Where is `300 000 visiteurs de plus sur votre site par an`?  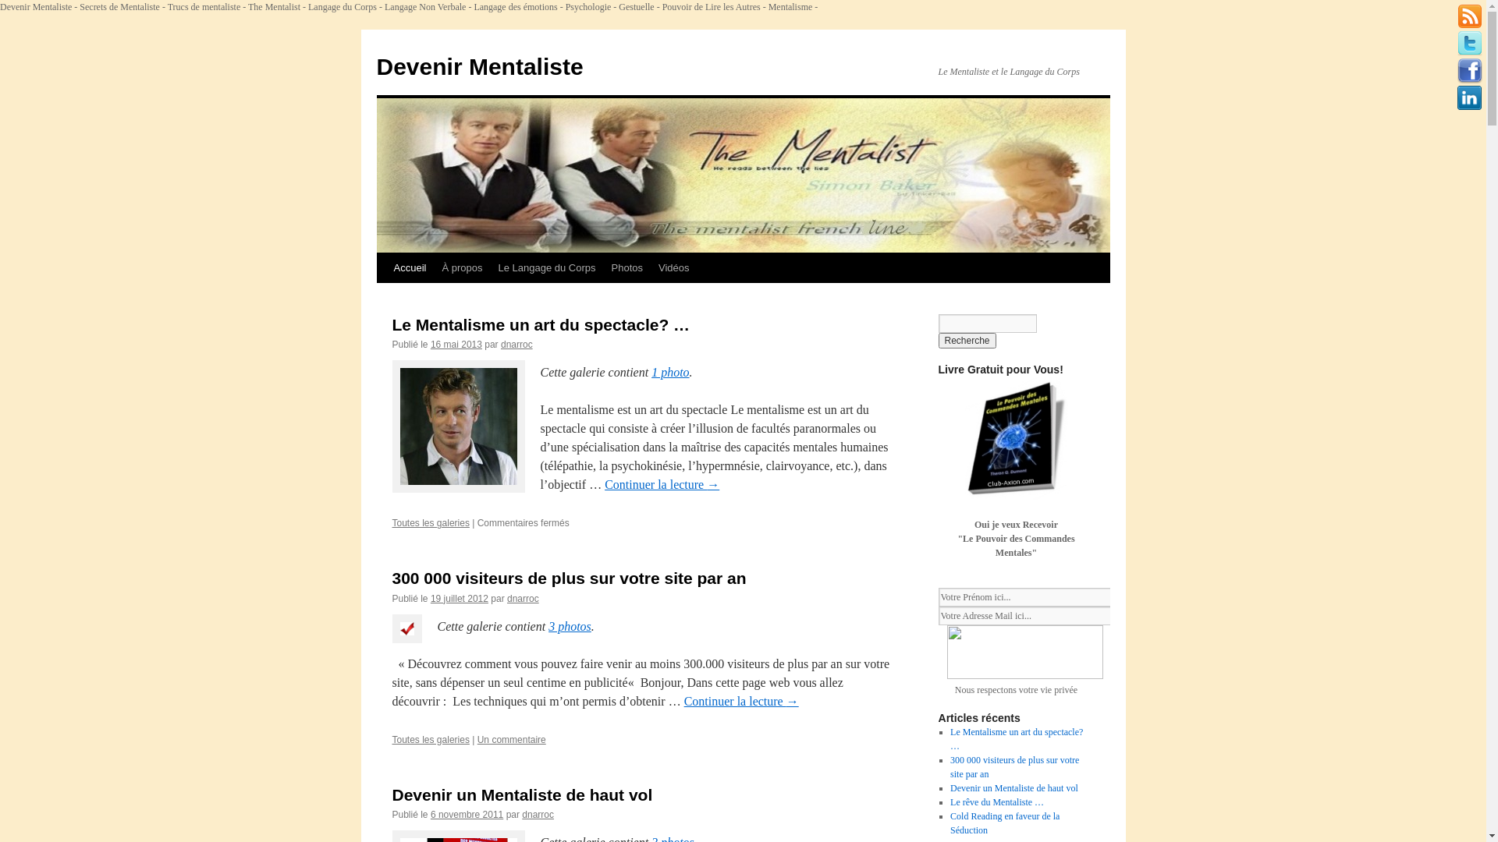 300 000 visiteurs de plus sur votre site par an is located at coordinates (569, 578).